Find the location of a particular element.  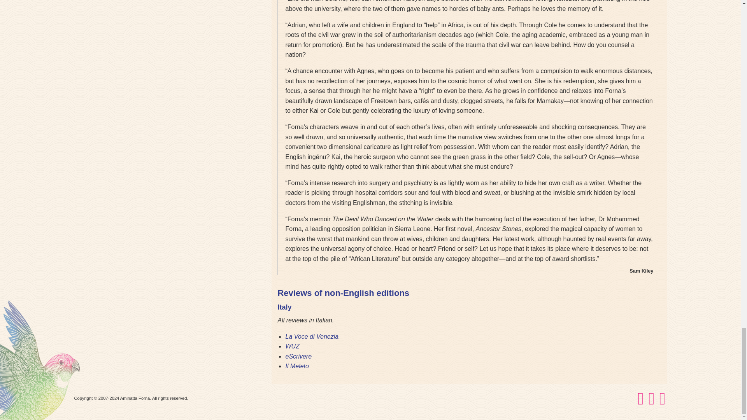

Follow Aminatta on Twitter is located at coordinates (662, 402).